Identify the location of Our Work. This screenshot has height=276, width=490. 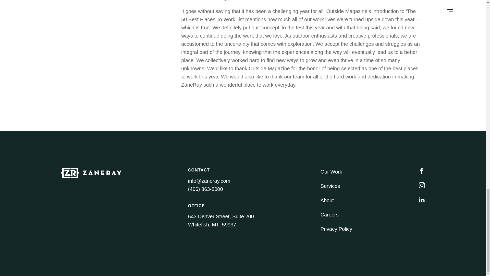
(331, 171).